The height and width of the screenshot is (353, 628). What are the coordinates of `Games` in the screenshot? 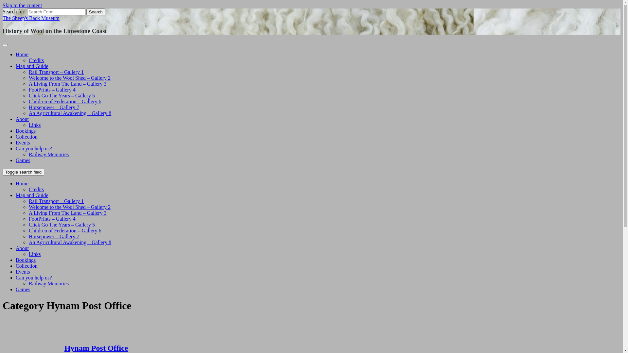 It's located at (23, 160).